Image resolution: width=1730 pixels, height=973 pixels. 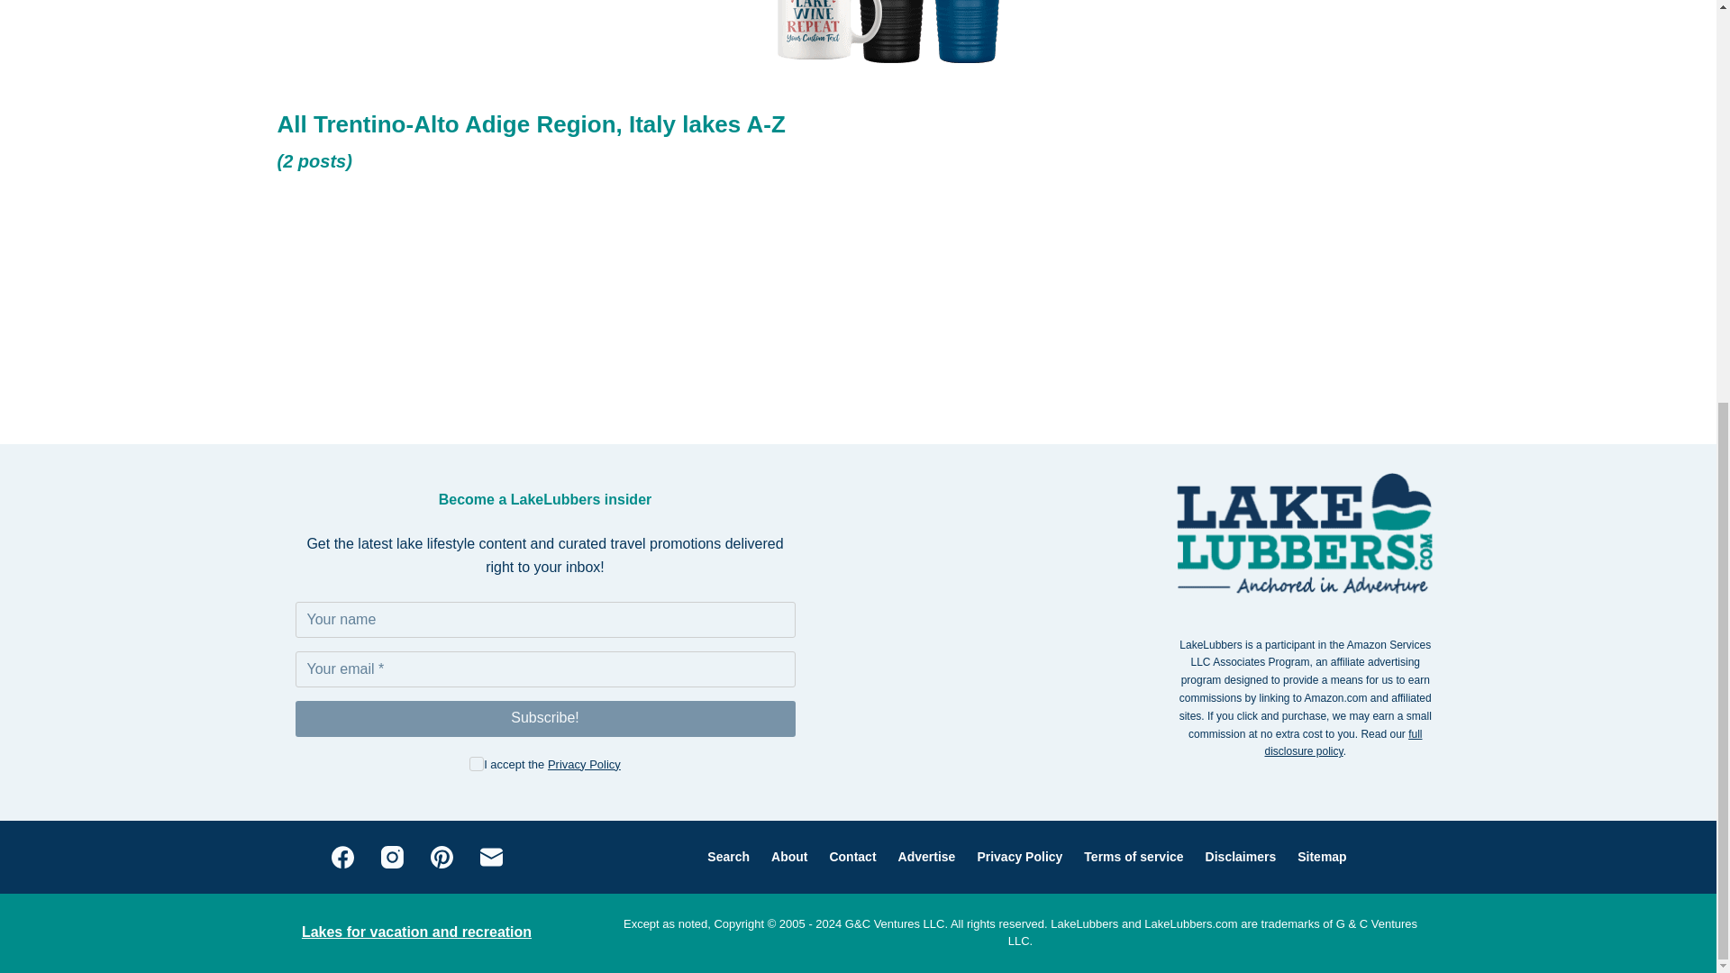 What do you see at coordinates (476, 764) in the screenshot?
I see `on` at bounding box center [476, 764].